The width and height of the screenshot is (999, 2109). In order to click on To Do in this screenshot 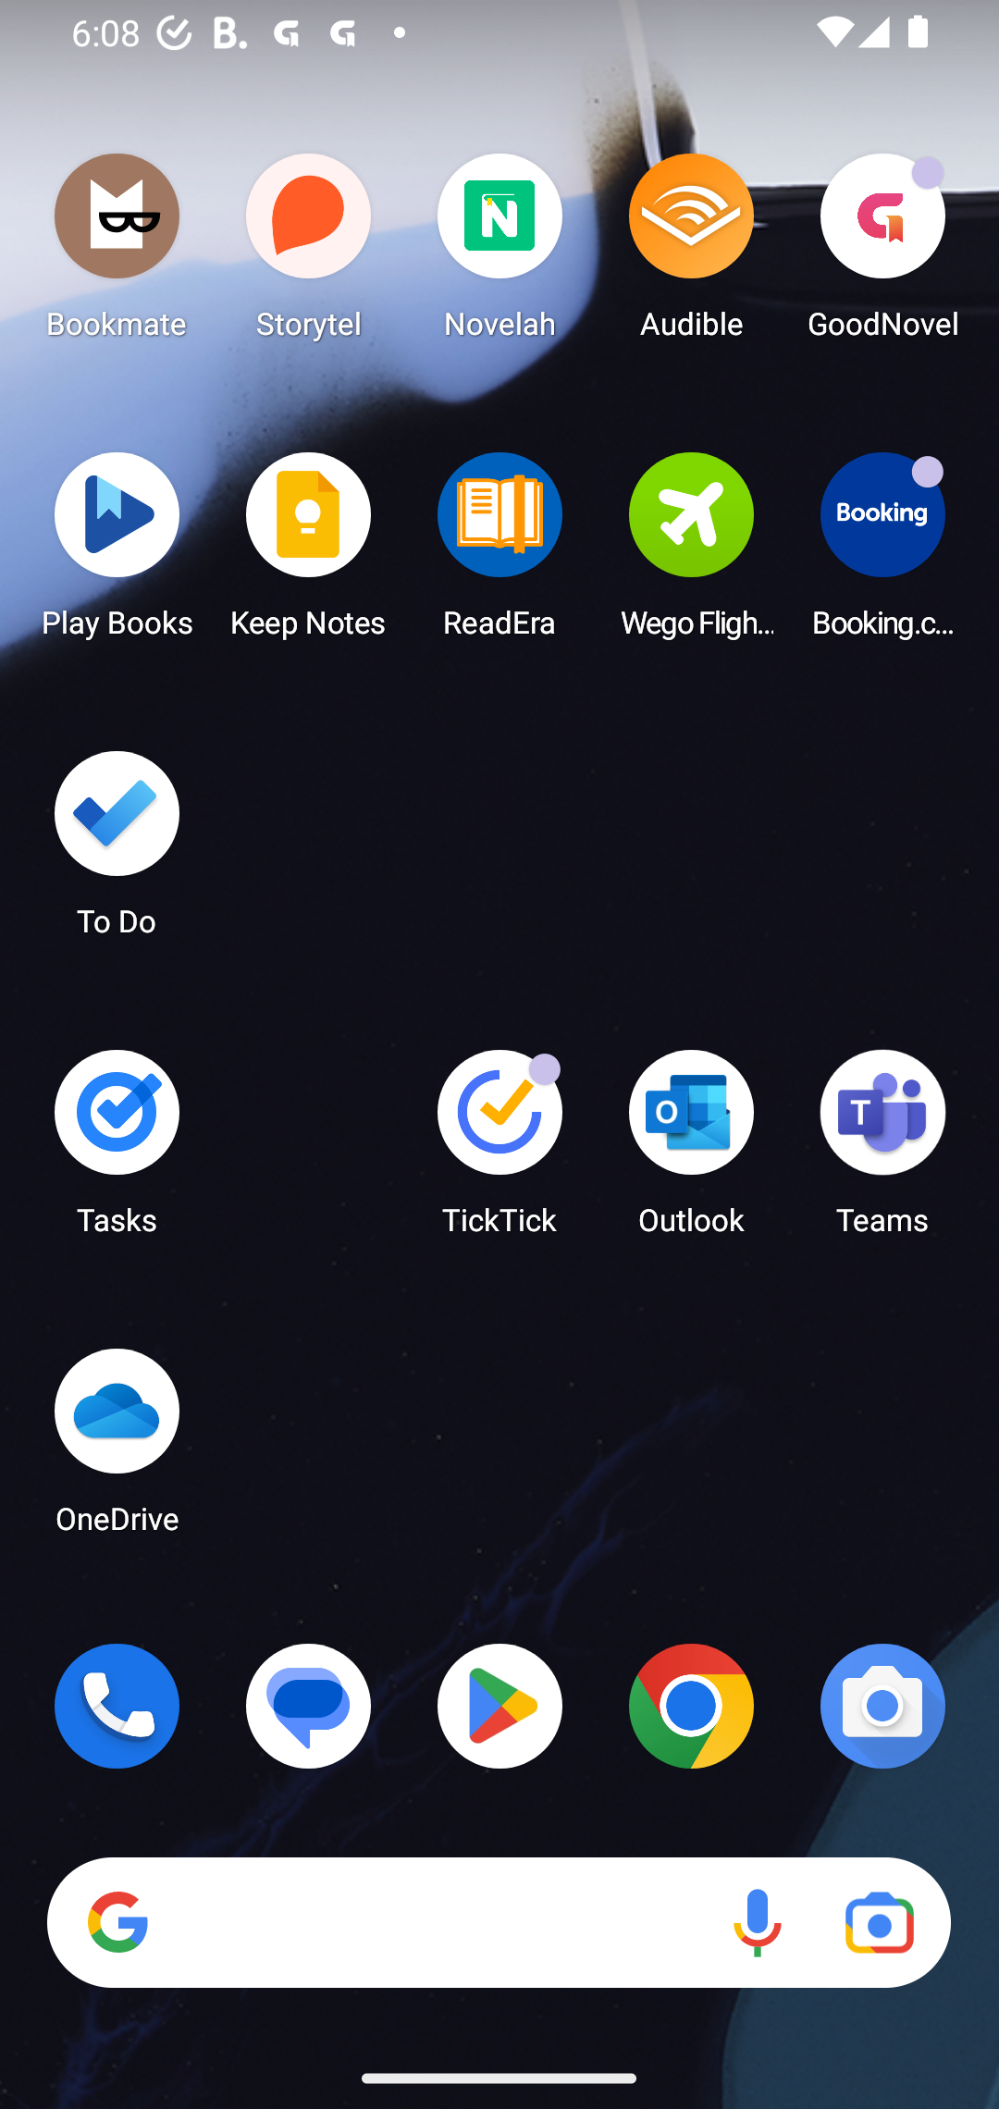, I will do `click(117, 852)`.